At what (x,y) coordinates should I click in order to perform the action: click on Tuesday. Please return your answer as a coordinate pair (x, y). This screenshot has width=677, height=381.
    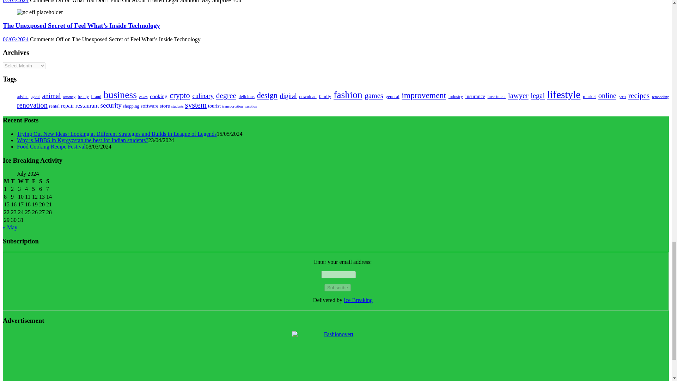
    Looking at the image, I should click on (14, 181).